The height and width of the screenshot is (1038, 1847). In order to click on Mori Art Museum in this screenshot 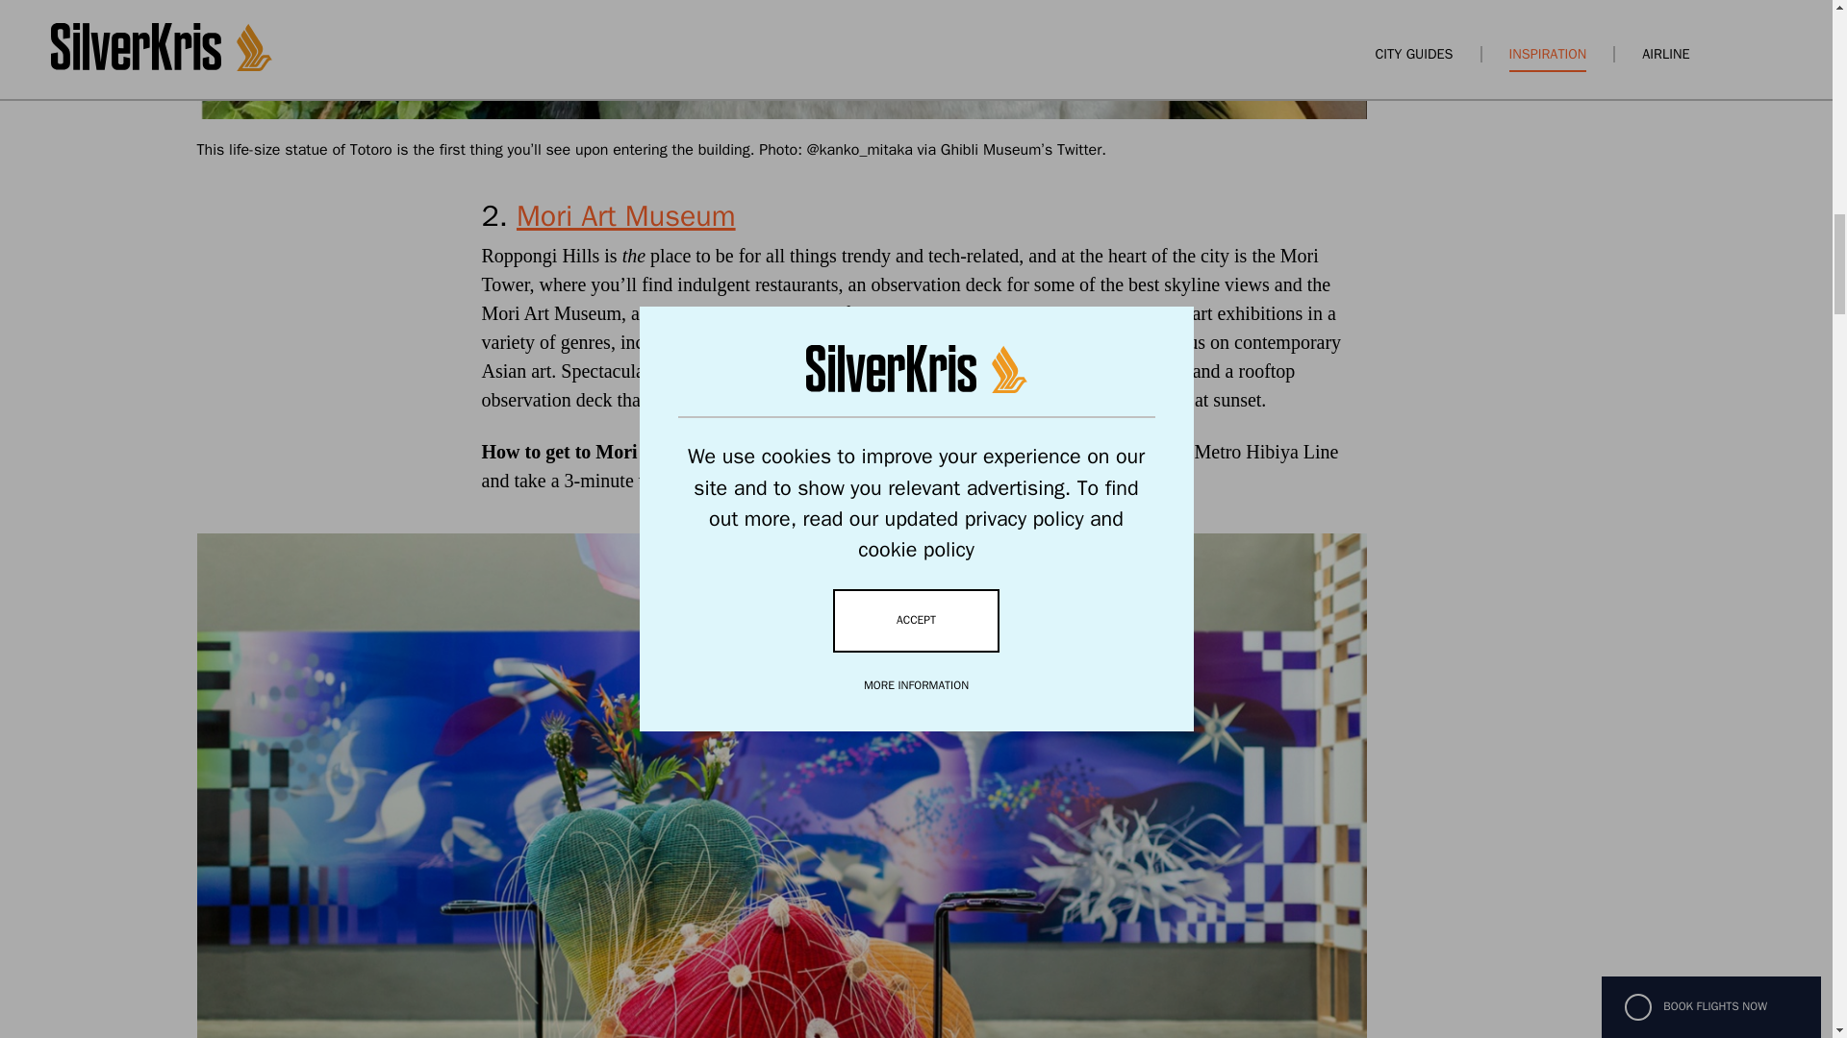, I will do `click(625, 216)`.